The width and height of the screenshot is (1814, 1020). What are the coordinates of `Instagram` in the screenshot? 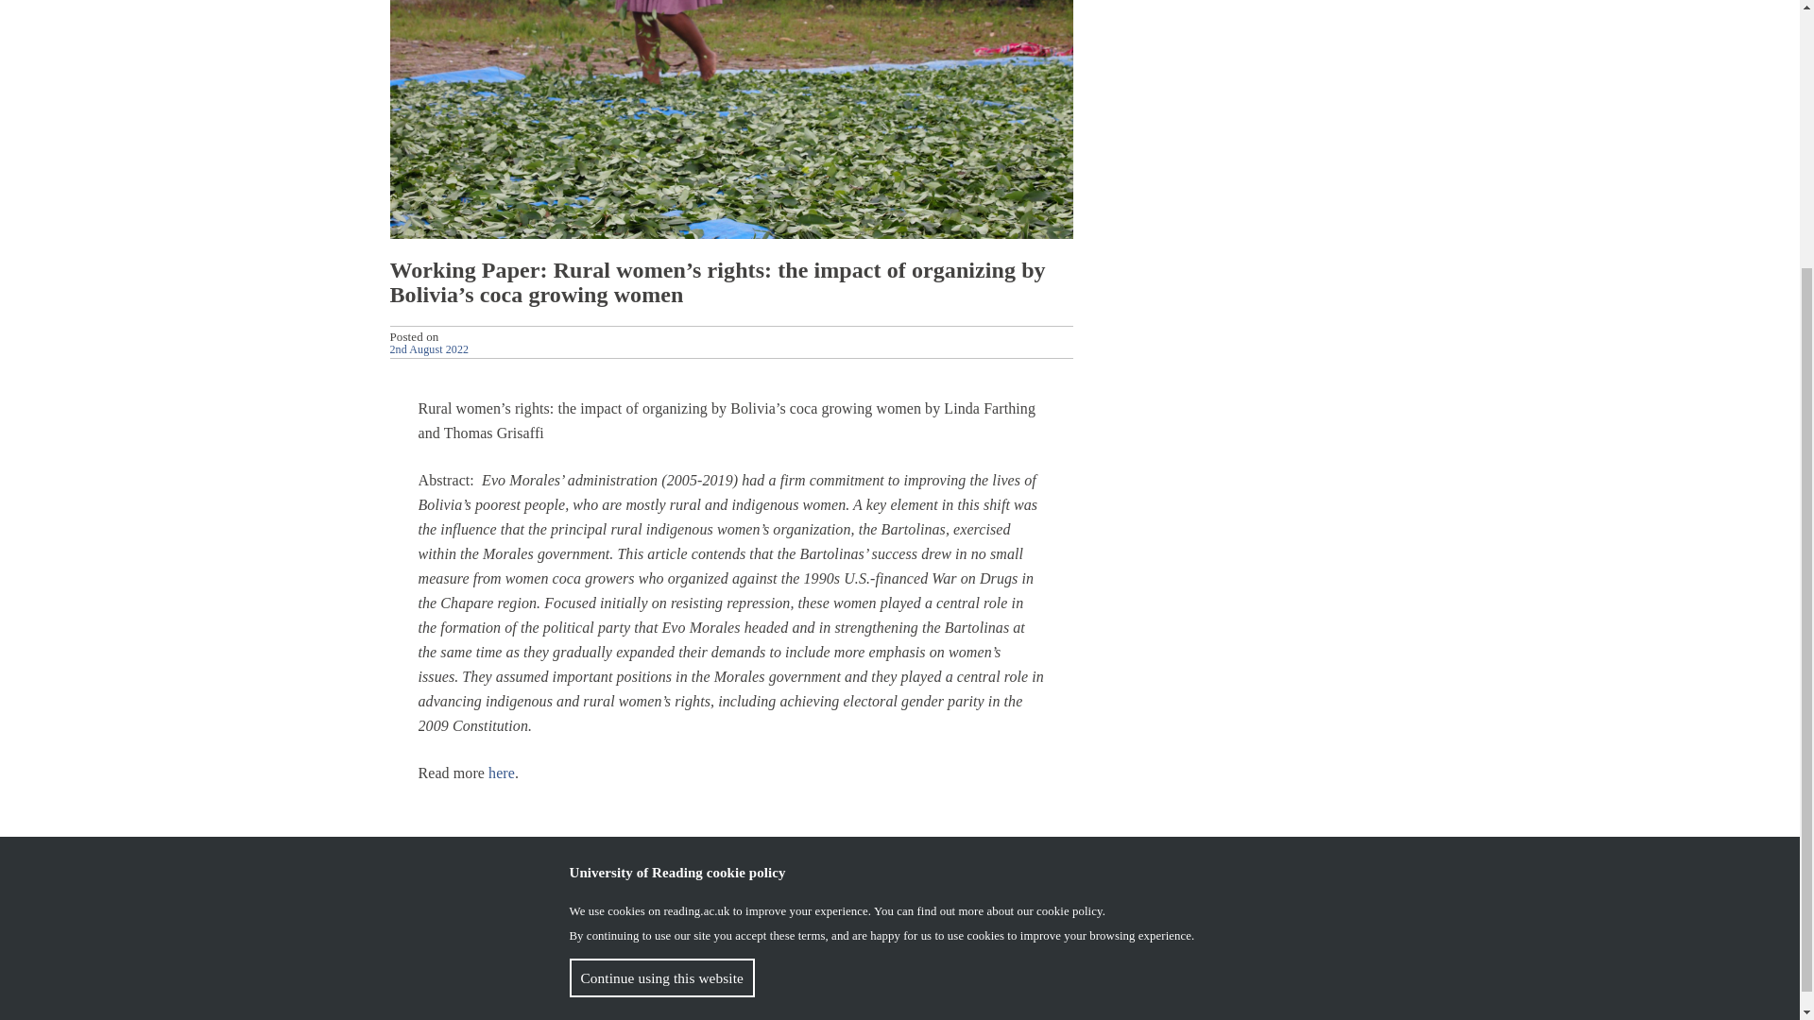 It's located at (1364, 994).